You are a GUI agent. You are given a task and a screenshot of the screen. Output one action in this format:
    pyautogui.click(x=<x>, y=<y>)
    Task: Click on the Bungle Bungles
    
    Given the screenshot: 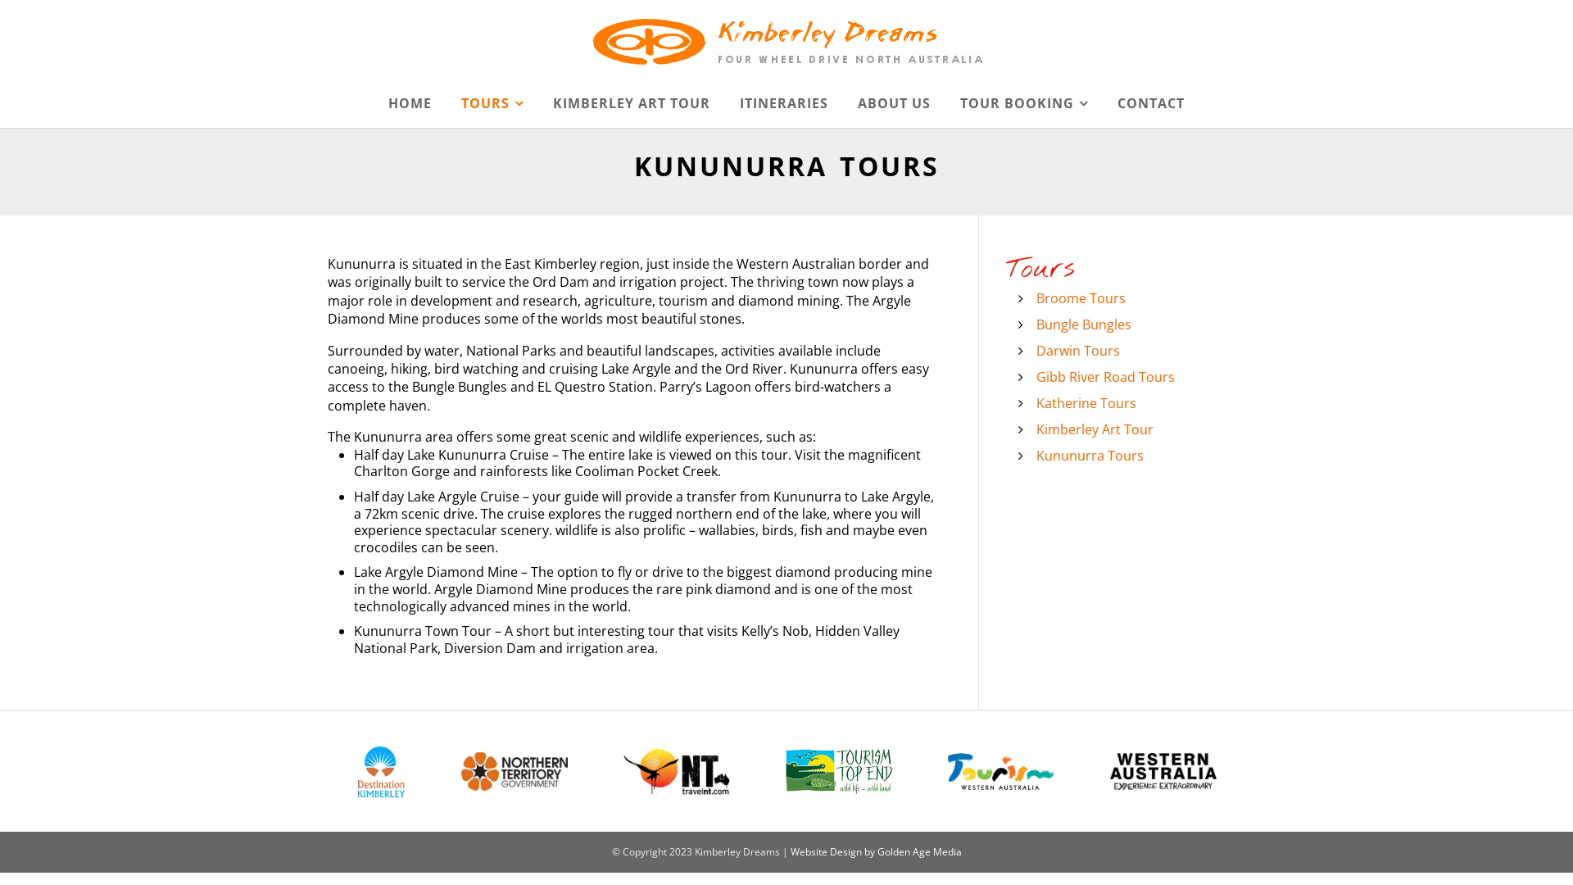 What is the action you would take?
    pyautogui.click(x=1084, y=324)
    